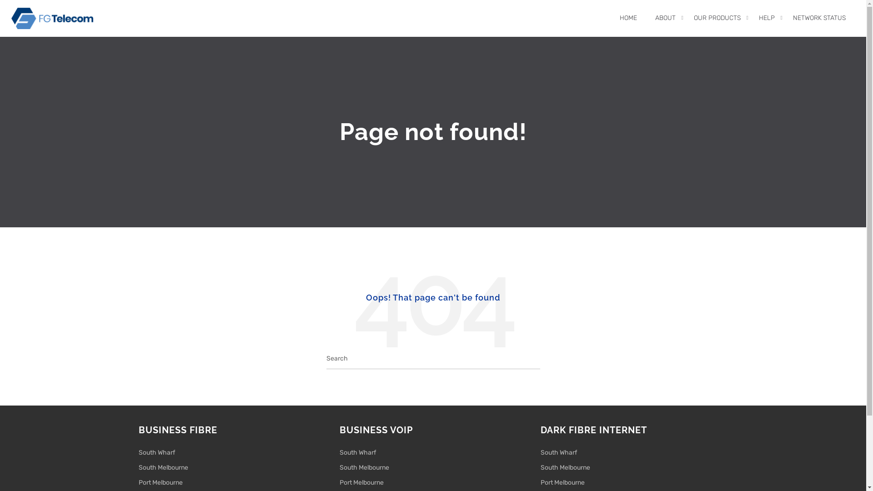 Image resolution: width=873 pixels, height=491 pixels. Describe the element at coordinates (156, 453) in the screenshot. I see `South Wharf` at that location.